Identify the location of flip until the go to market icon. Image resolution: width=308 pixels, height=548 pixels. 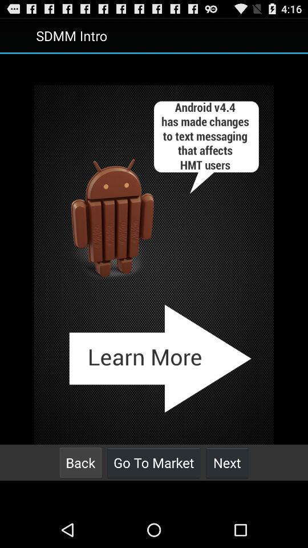
(154, 462).